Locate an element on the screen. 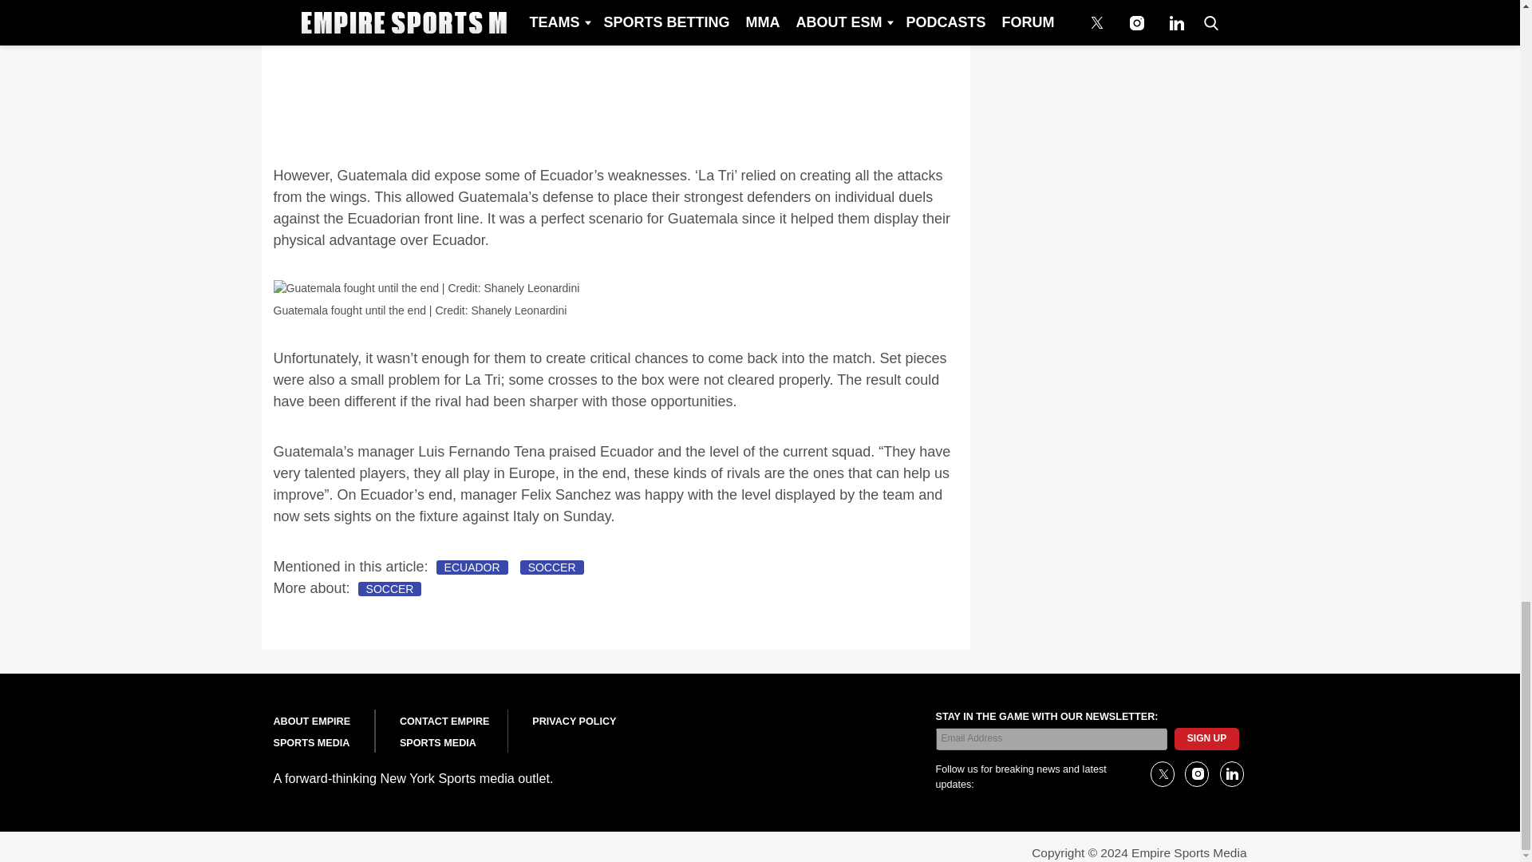 The width and height of the screenshot is (1532, 862). Follow us on Twitter is located at coordinates (1162, 774).